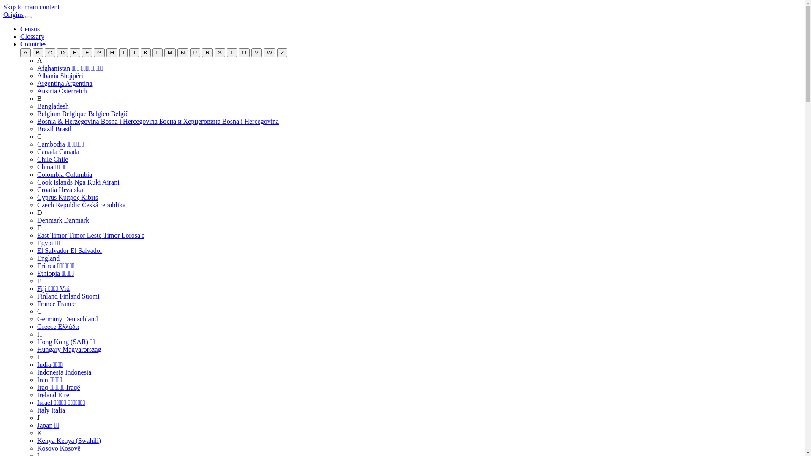 Image resolution: width=811 pixels, height=456 pixels. I want to click on Canada Canada, so click(58, 152).